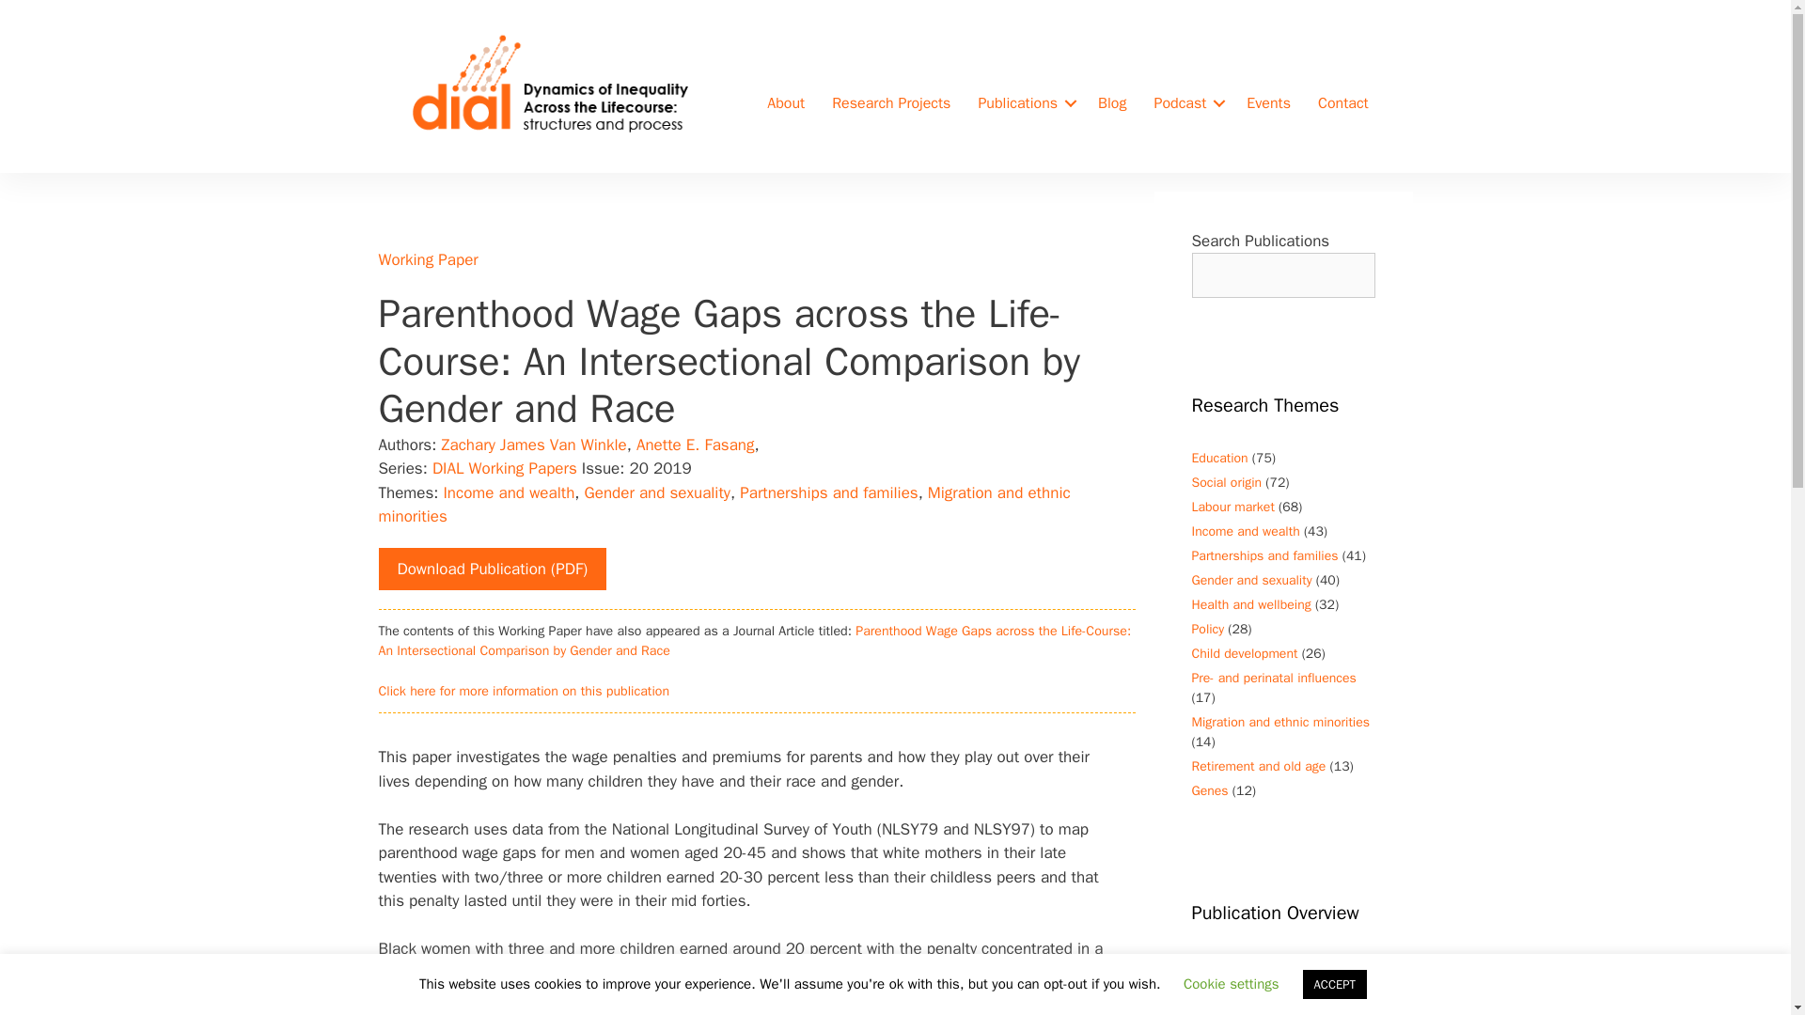 The width and height of the screenshot is (1805, 1015). I want to click on Education, so click(1220, 458).